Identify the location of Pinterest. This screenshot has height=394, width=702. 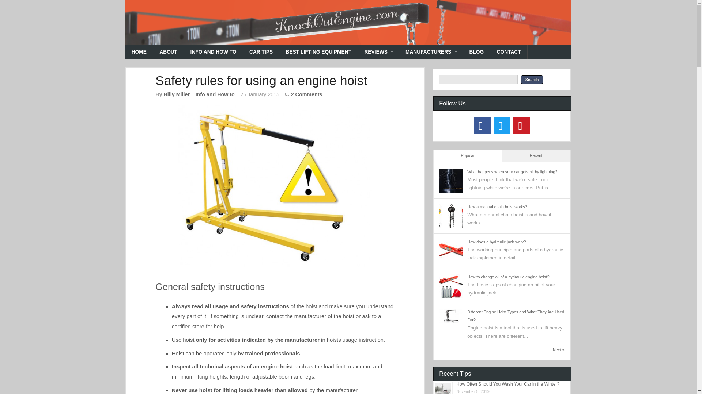
(521, 125).